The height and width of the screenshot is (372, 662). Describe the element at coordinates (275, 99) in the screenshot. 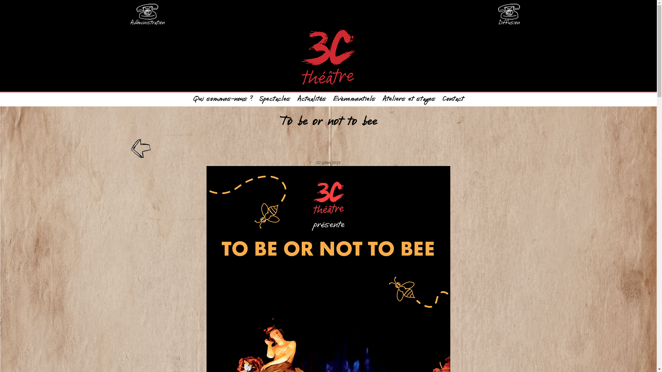

I see `Spectacles` at that location.